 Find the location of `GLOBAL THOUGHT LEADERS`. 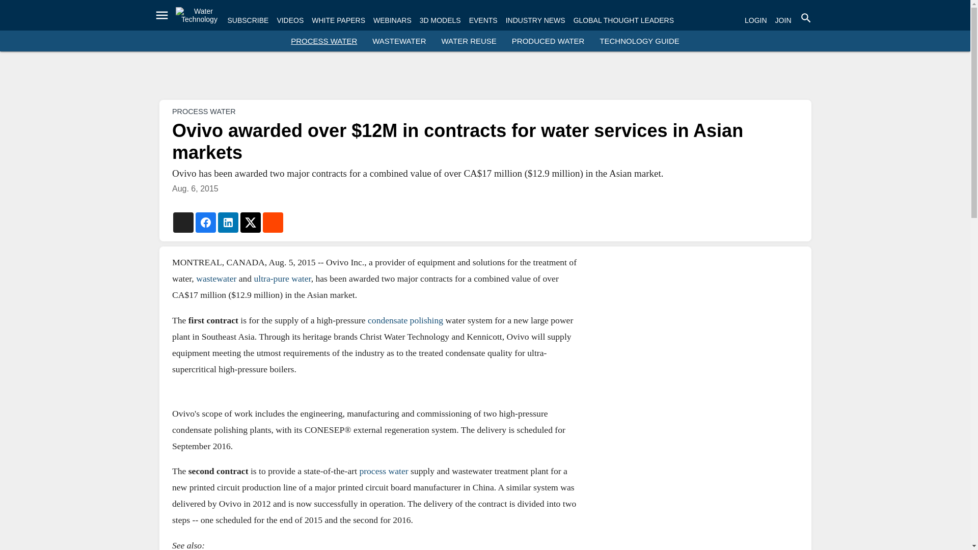

GLOBAL THOUGHT LEADERS is located at coordinates (623, 20).